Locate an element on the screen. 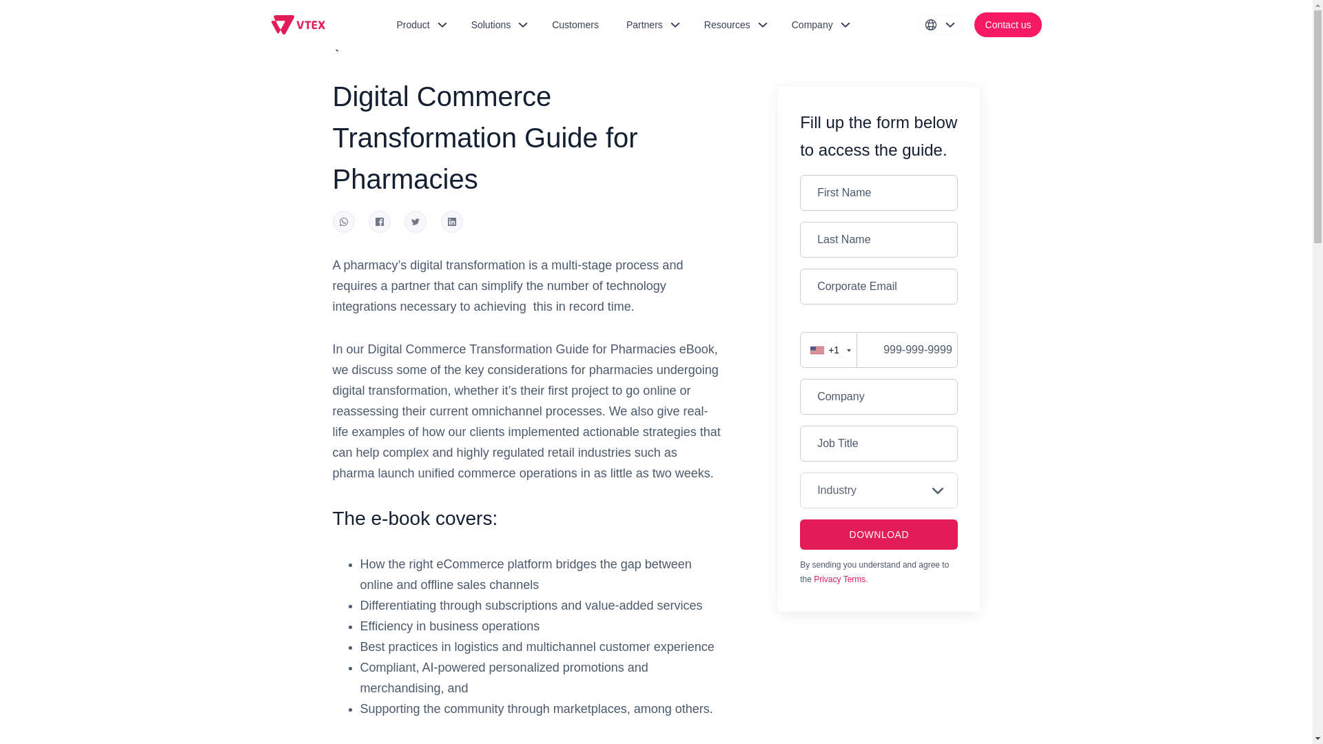 The height and width of the screenshot is (744, 1323). Solutions is located at coordinates (498, 25).